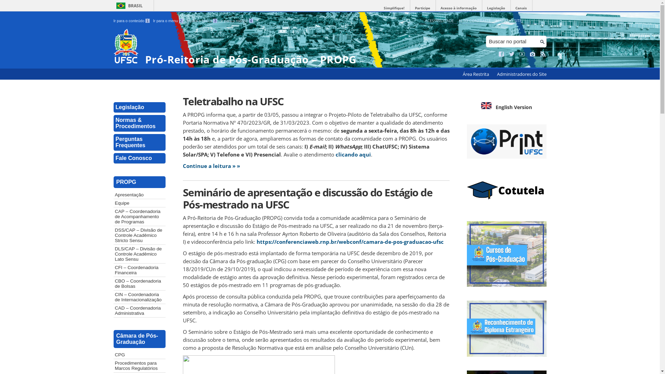  I want to click on clicando aqui, so click(353, 154).